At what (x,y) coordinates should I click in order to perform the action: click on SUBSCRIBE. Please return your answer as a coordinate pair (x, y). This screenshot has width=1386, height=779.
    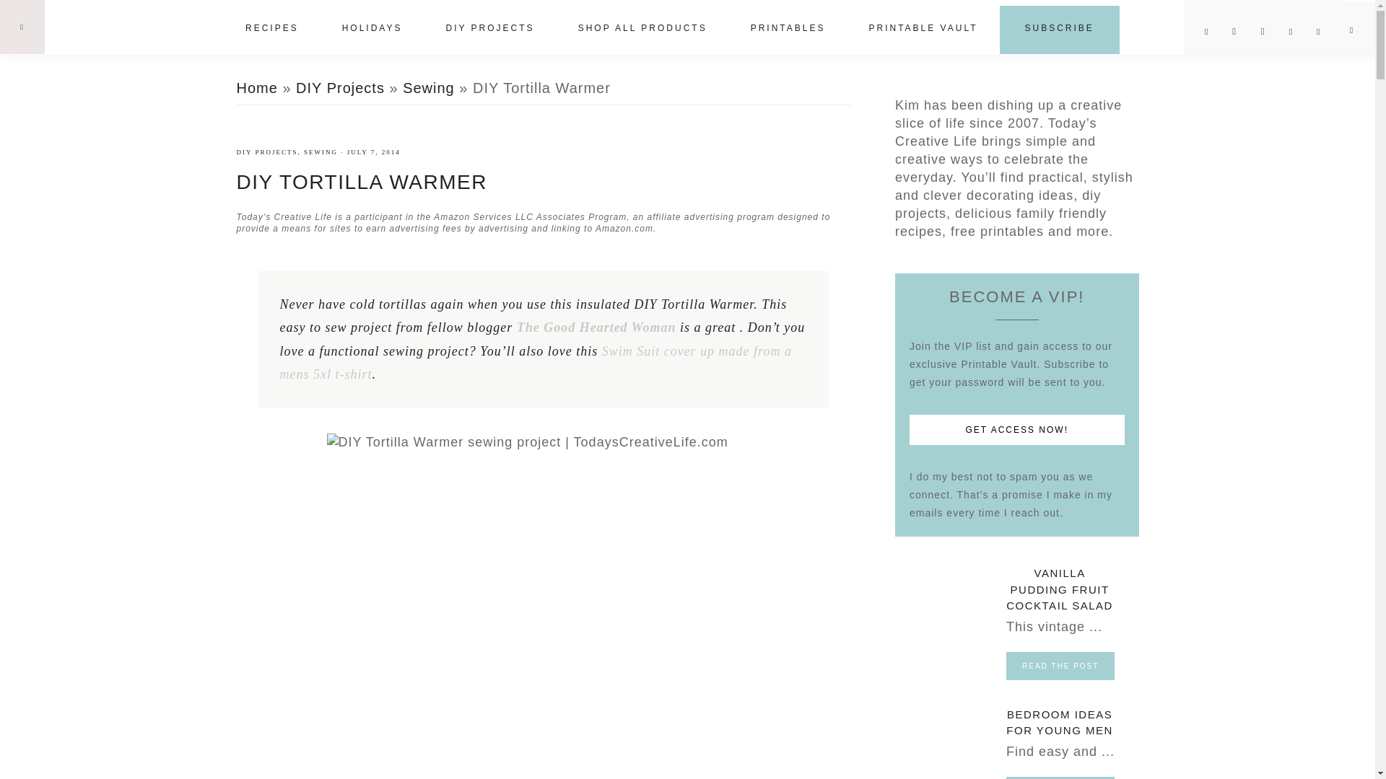
    Looking at the image, I should click on (1060, 29).